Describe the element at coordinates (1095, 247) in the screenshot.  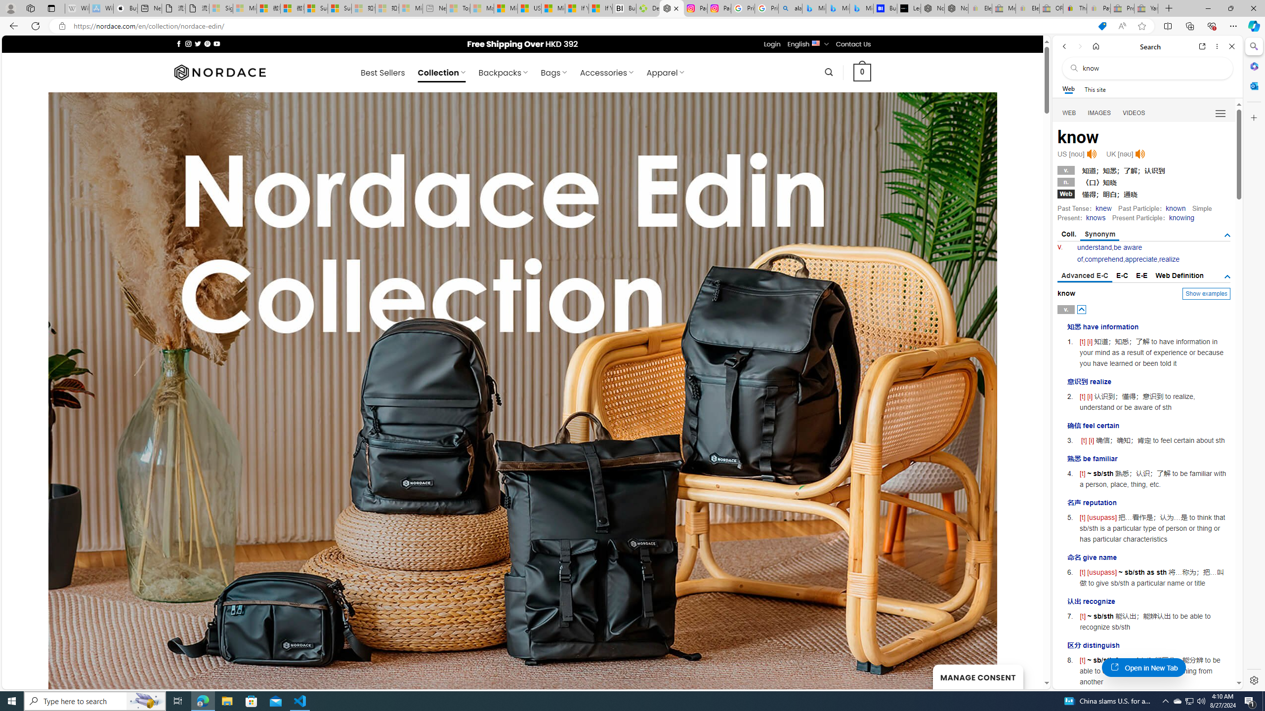
I see `understand` at that location.